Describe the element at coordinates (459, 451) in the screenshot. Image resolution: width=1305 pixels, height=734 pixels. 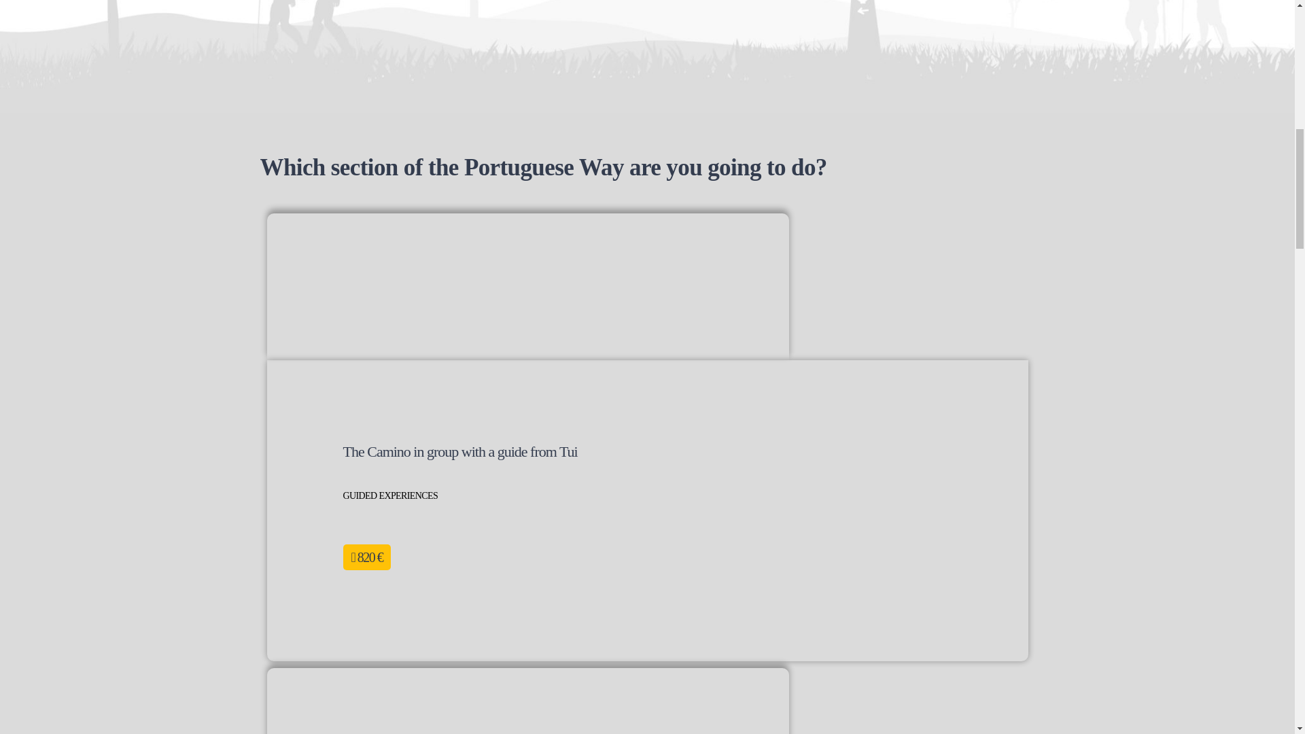
I see `The Camino in group with a guide from Tui` at that location.